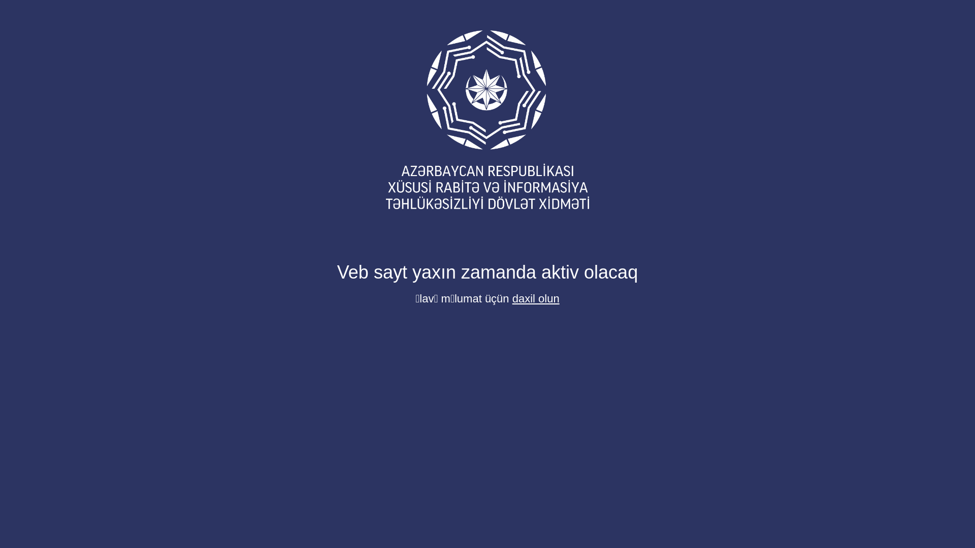 The width and height of the screenshot is (975, 548). I want to click on daxil olun, so click(536, 298).